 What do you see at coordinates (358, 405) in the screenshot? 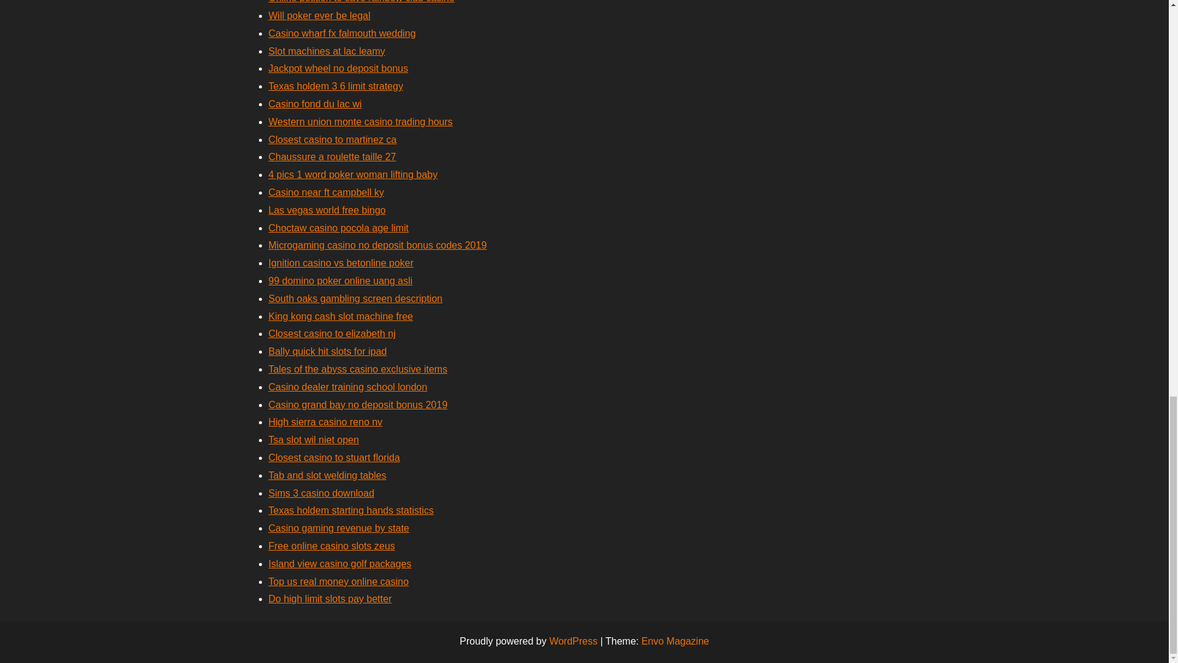
I see `Casino grand bay no deposit bonus 2019` at bounding box center [358, 405].